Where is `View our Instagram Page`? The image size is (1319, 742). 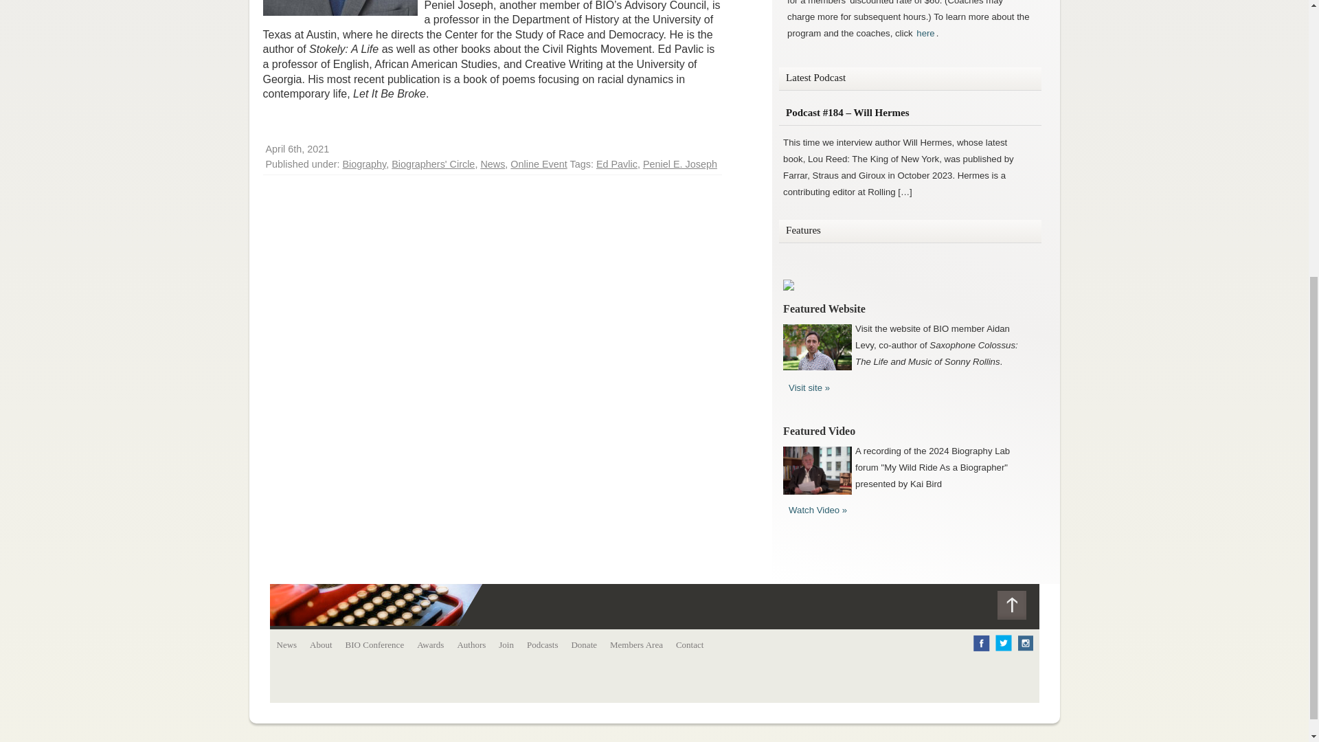 View our Instagram Page is located at coordinates (1025, 649).